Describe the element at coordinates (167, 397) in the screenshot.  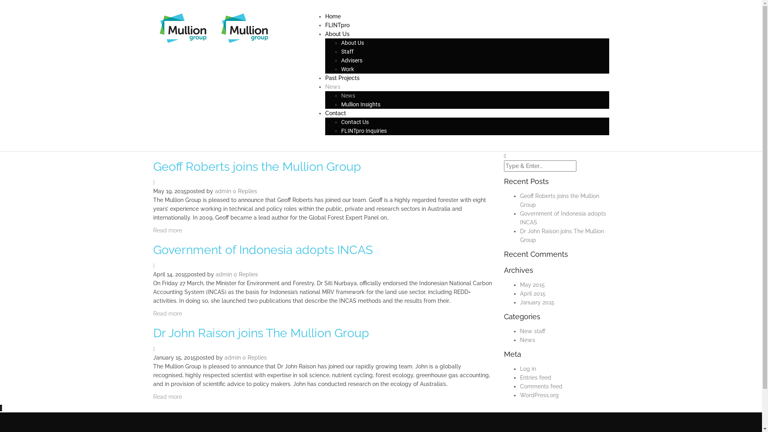
I see `Read more` at that location.